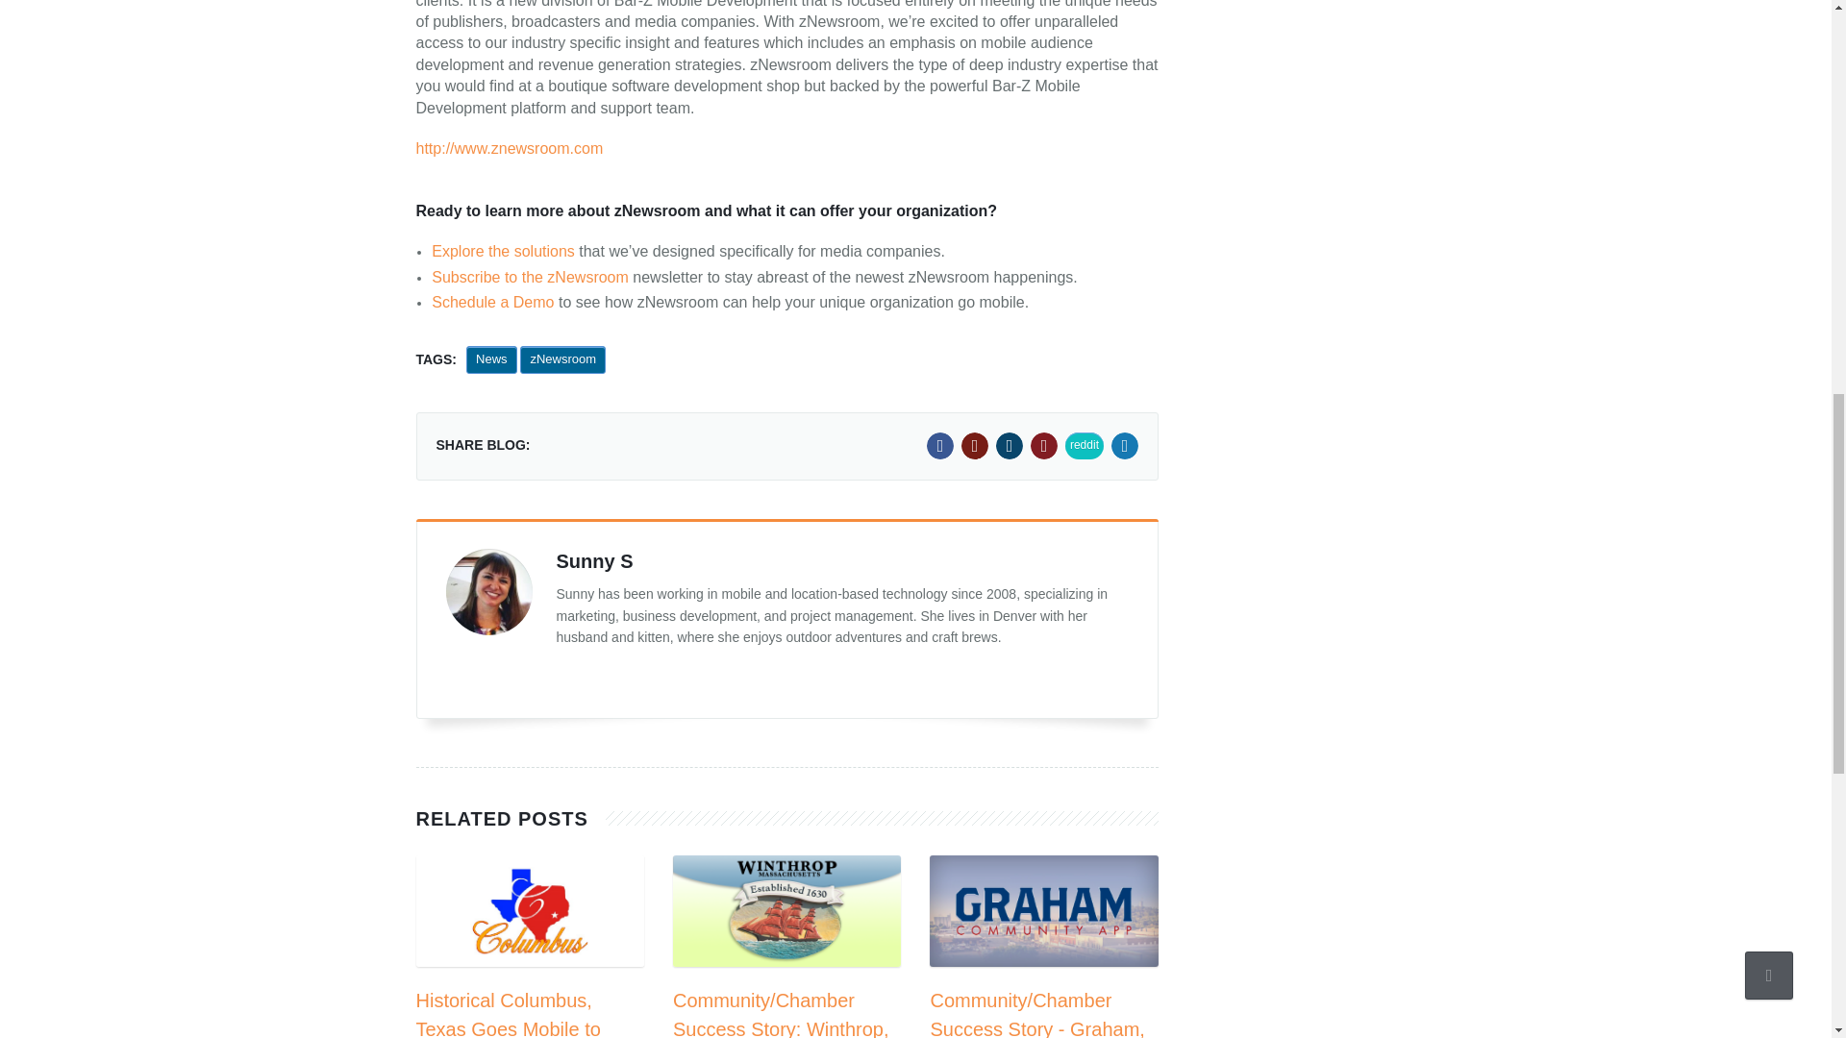  I want to click on Twitter, so click(1125, 446).